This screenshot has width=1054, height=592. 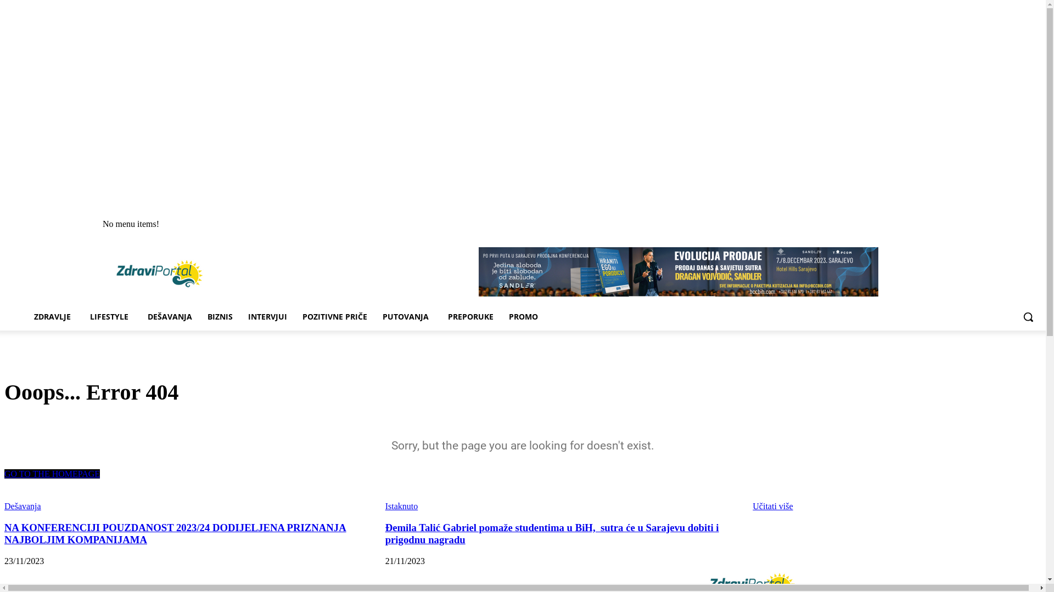 What do you see at coordinates (1020, 225) in the screenshot?
I see `Facebook` at bounding box center [1020, 225].